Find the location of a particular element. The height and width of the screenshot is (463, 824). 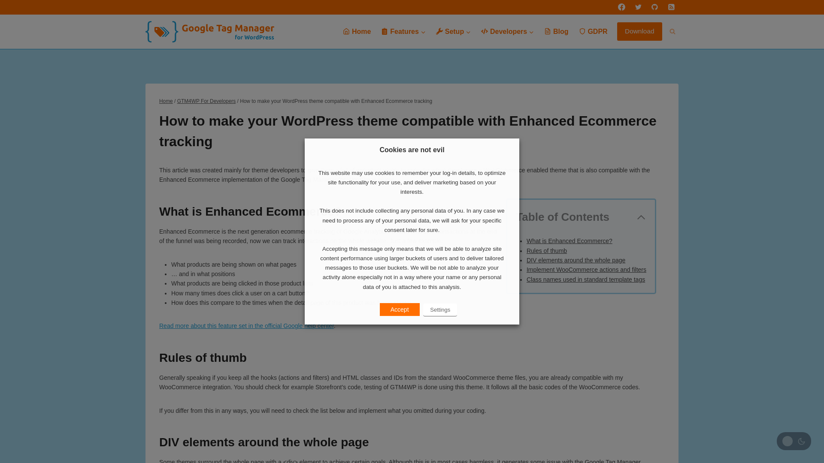

GTM4WP For Developers is located at coordinates (206, 101).